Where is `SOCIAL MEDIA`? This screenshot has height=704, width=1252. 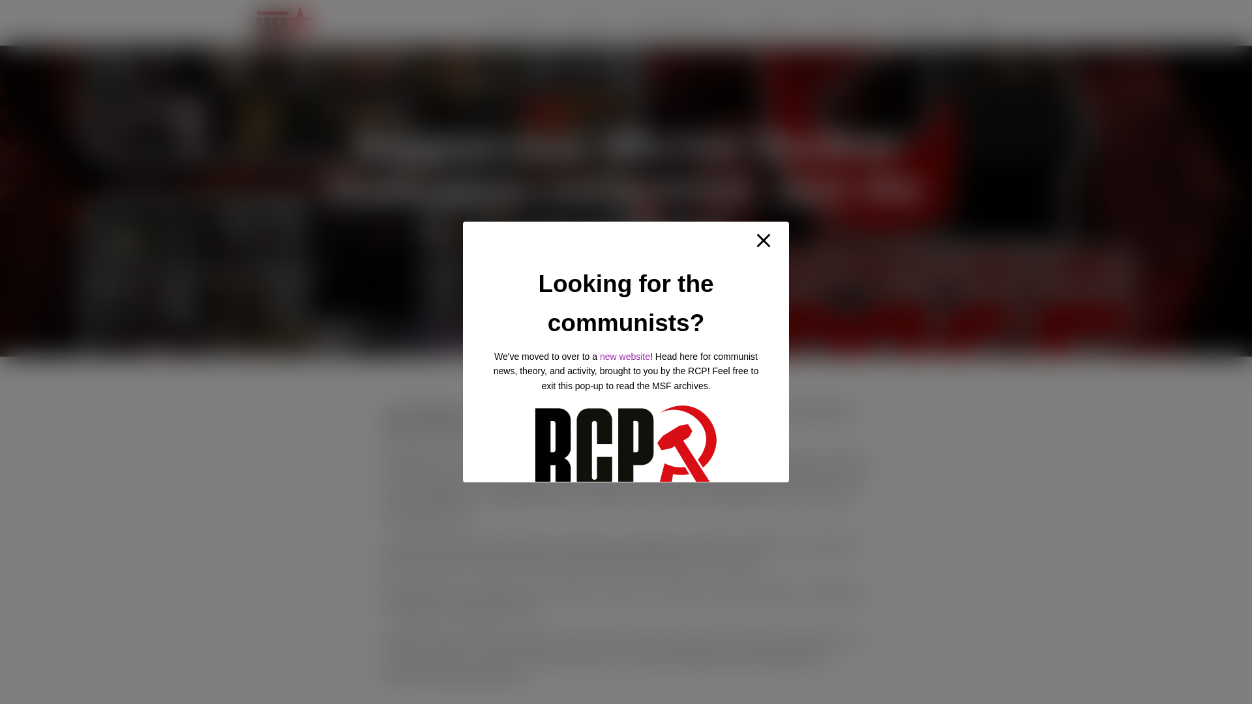 SOCIAL MEDIA is located at coordinates (919, 22).